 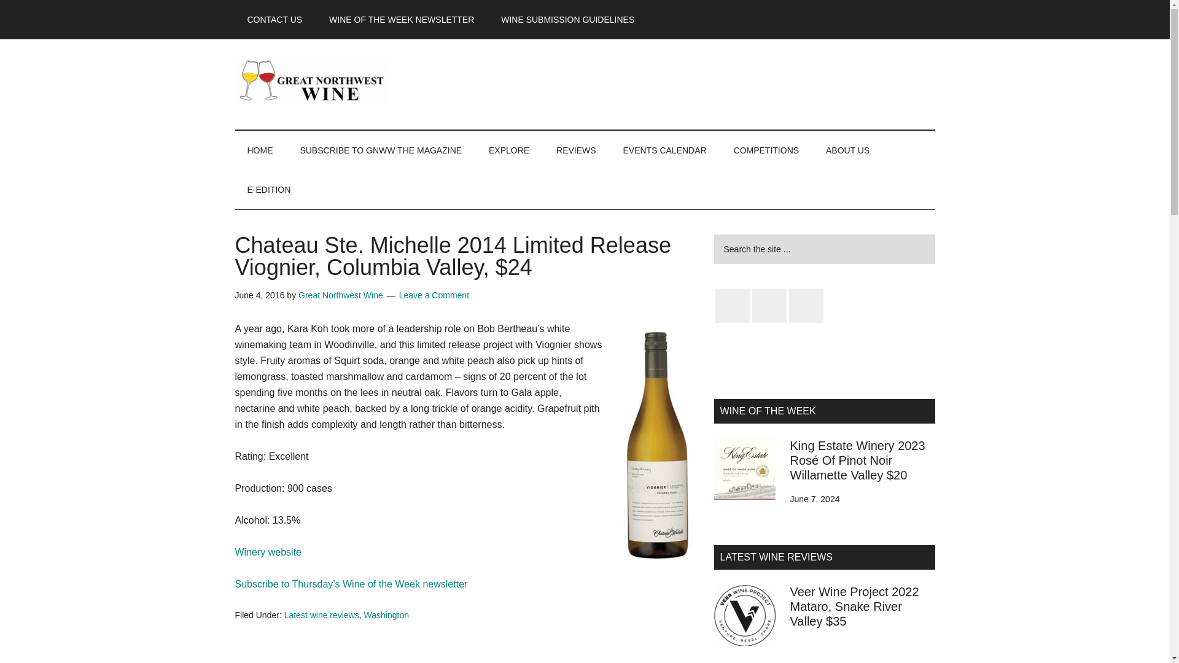 What do you see at coordinates (274, 20) in the screenshot?
I see `CONTACT US` at bounding box center [274, 20].